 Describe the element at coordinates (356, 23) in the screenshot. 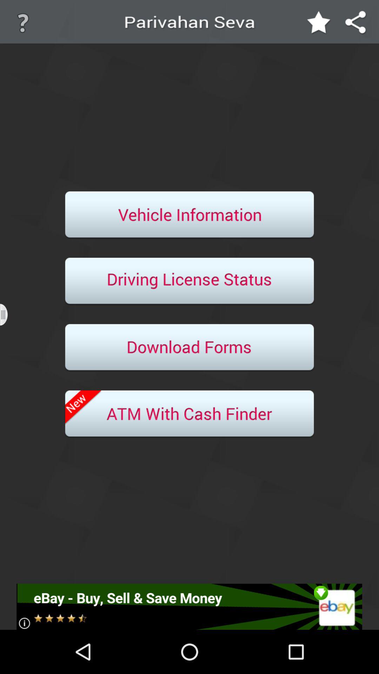

I see `share the app` at that location.